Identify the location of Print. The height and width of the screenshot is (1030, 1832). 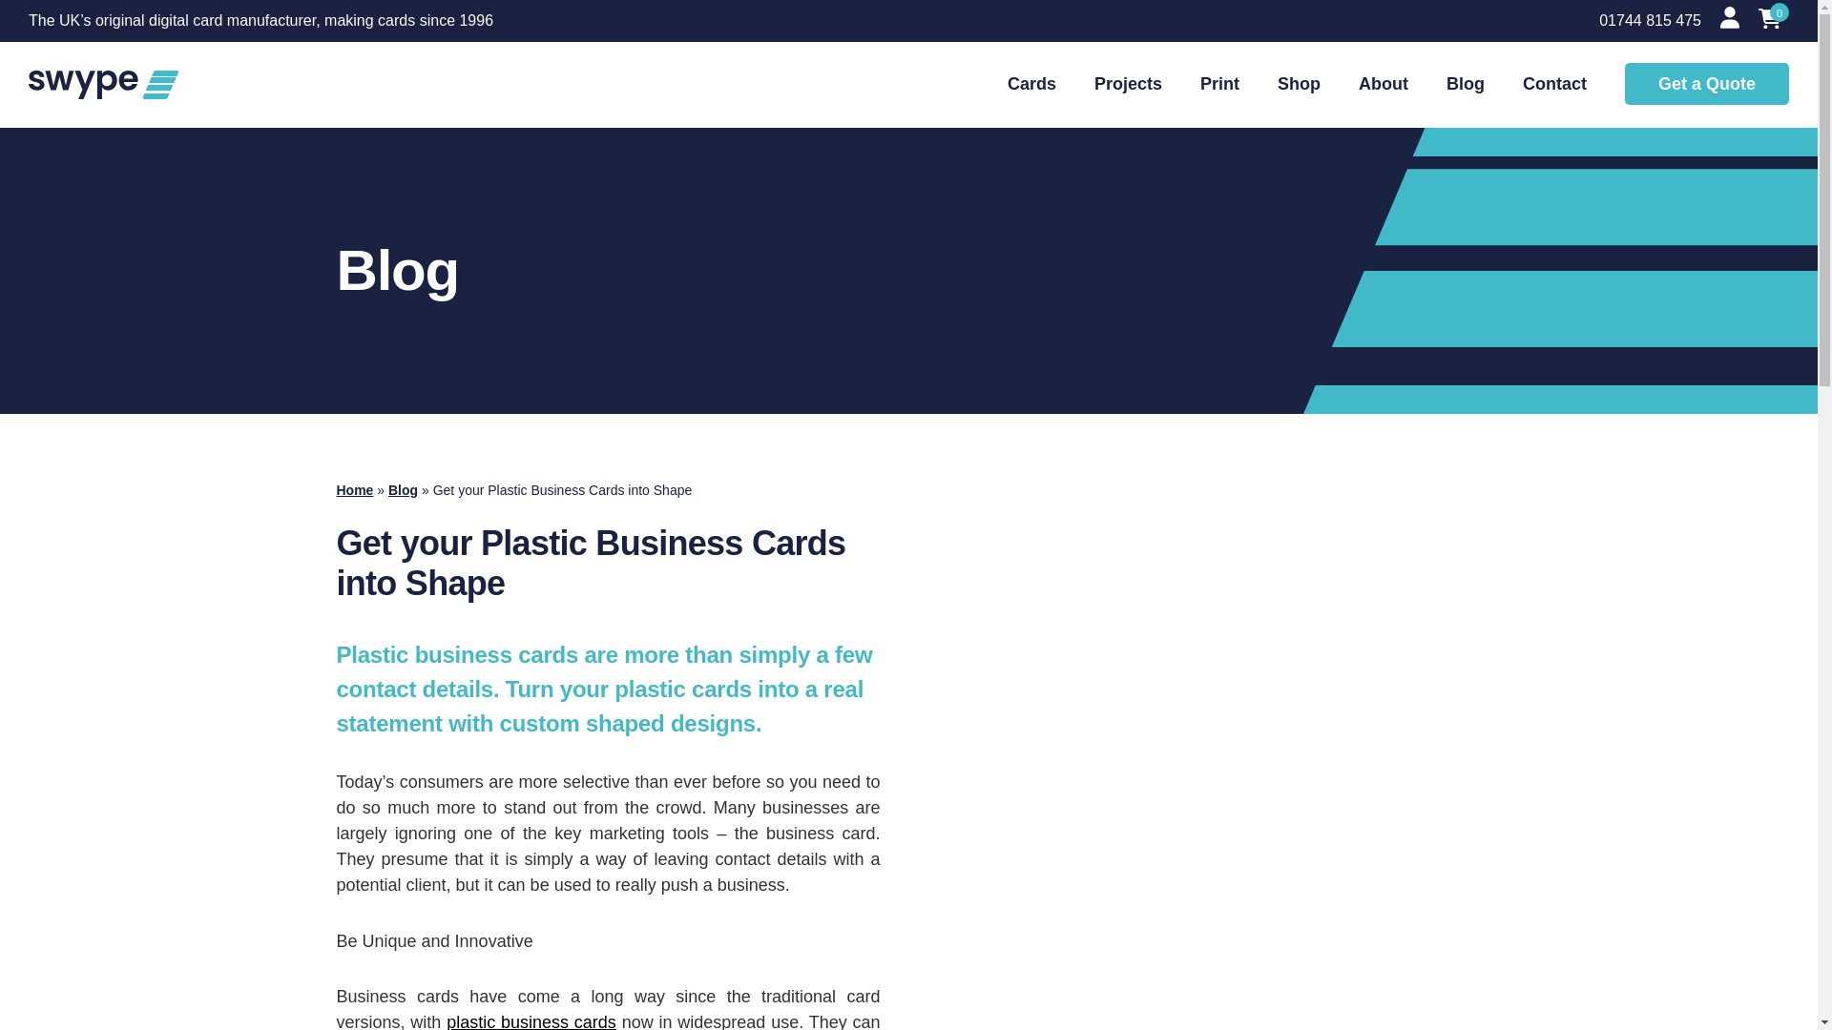
(1219, 84).